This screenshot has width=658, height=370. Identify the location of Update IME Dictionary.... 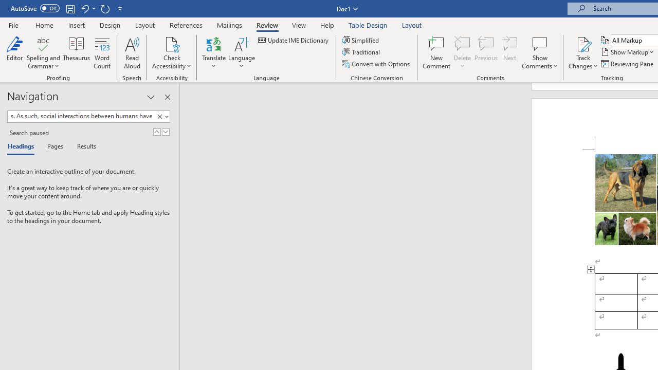
(294, 40).